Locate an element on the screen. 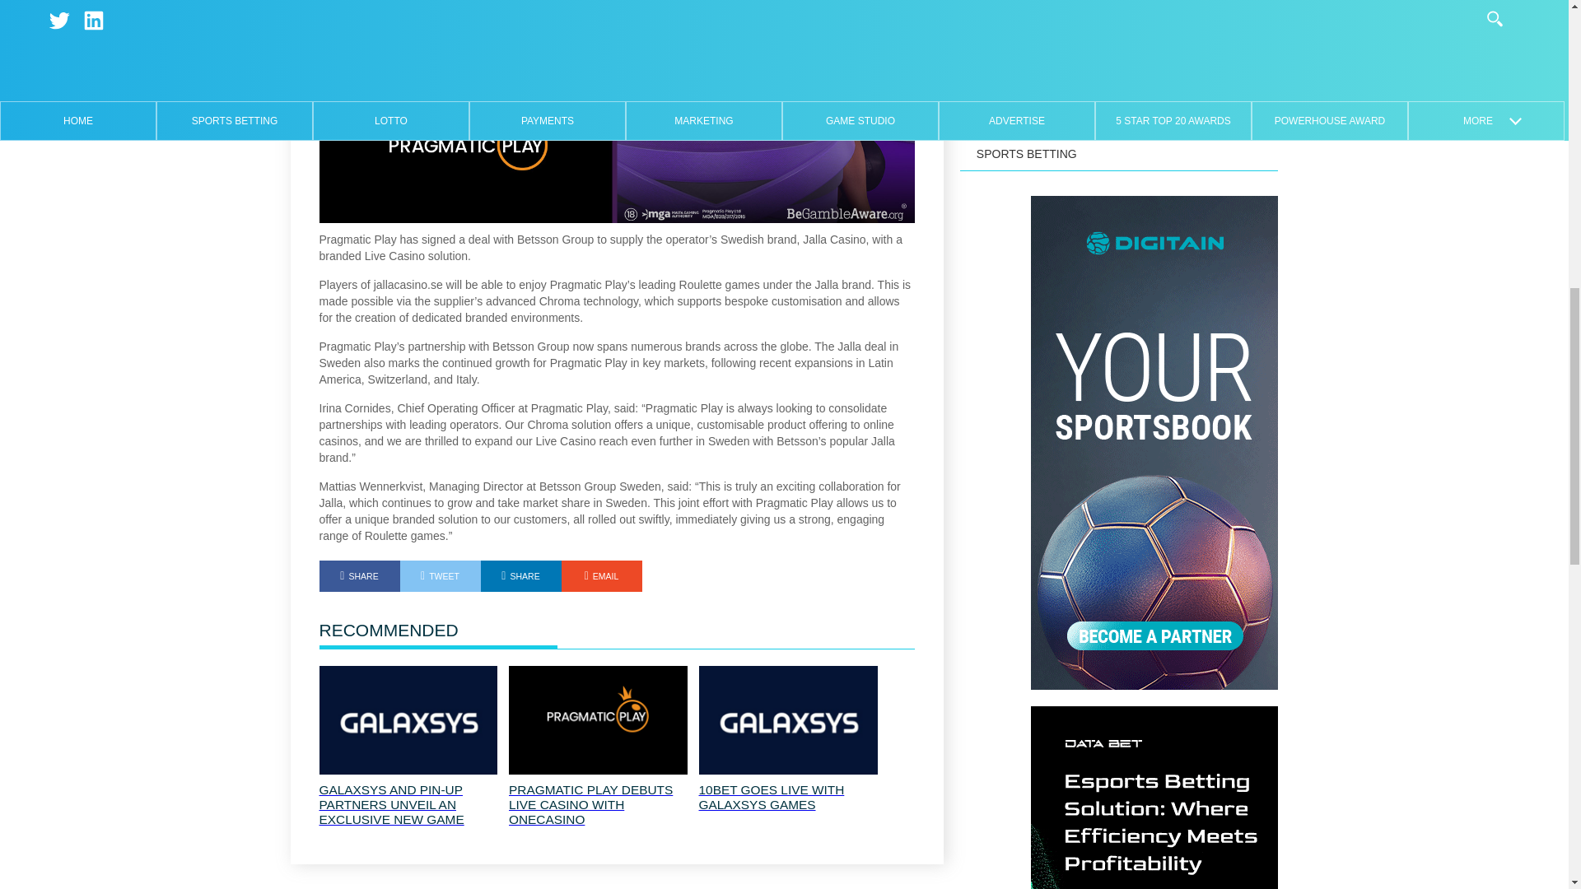 The height and width of the screenshot is (889, 1581). Linkedin is located at coordinates (520, 576).